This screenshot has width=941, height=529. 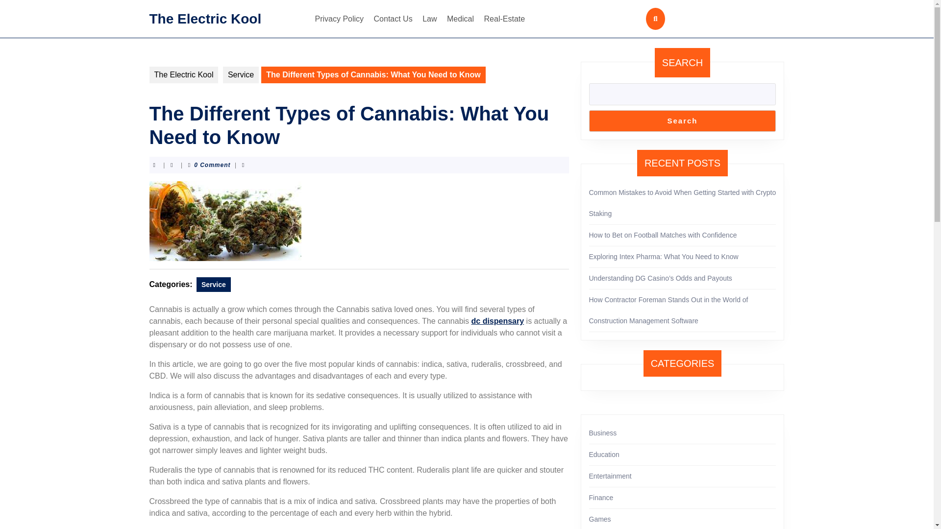 What do you see at coordinates (604, 455) in the screenshot?
I see `Education` at bounding box center [604, 455].